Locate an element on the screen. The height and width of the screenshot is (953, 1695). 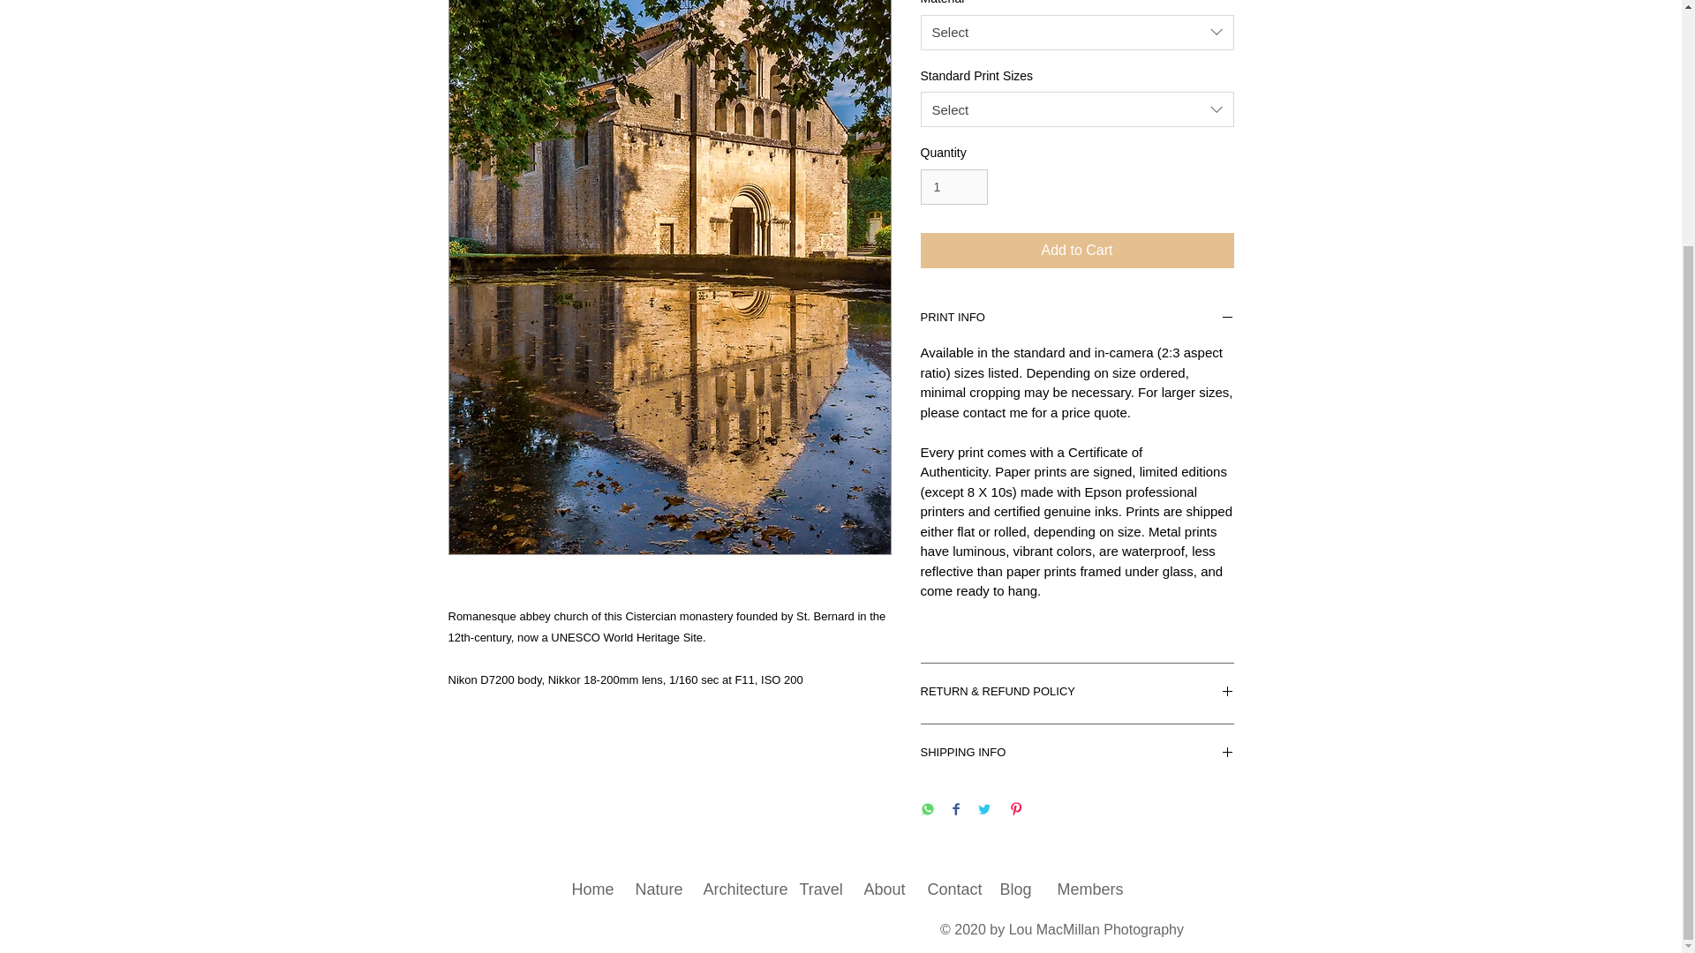
Blog is located at coordinates (1013, 889).